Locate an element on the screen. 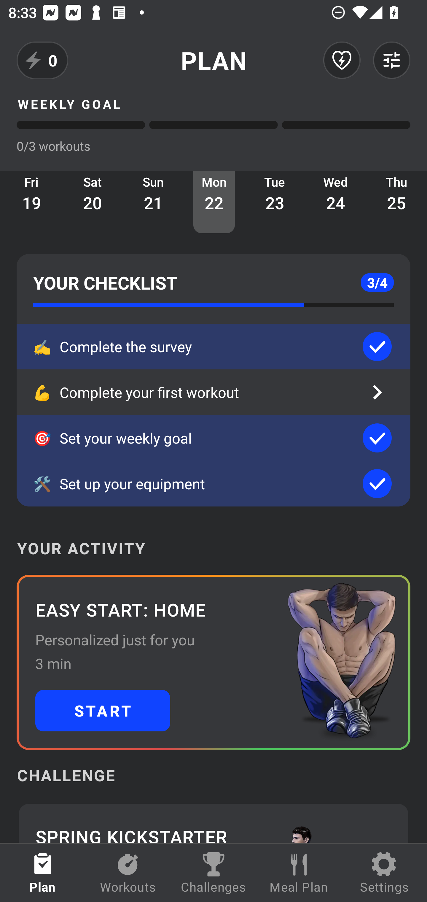 The width and height of the screenshot is (427, 902). 💪 Complete your first workout is located at coordinates (213, 392).